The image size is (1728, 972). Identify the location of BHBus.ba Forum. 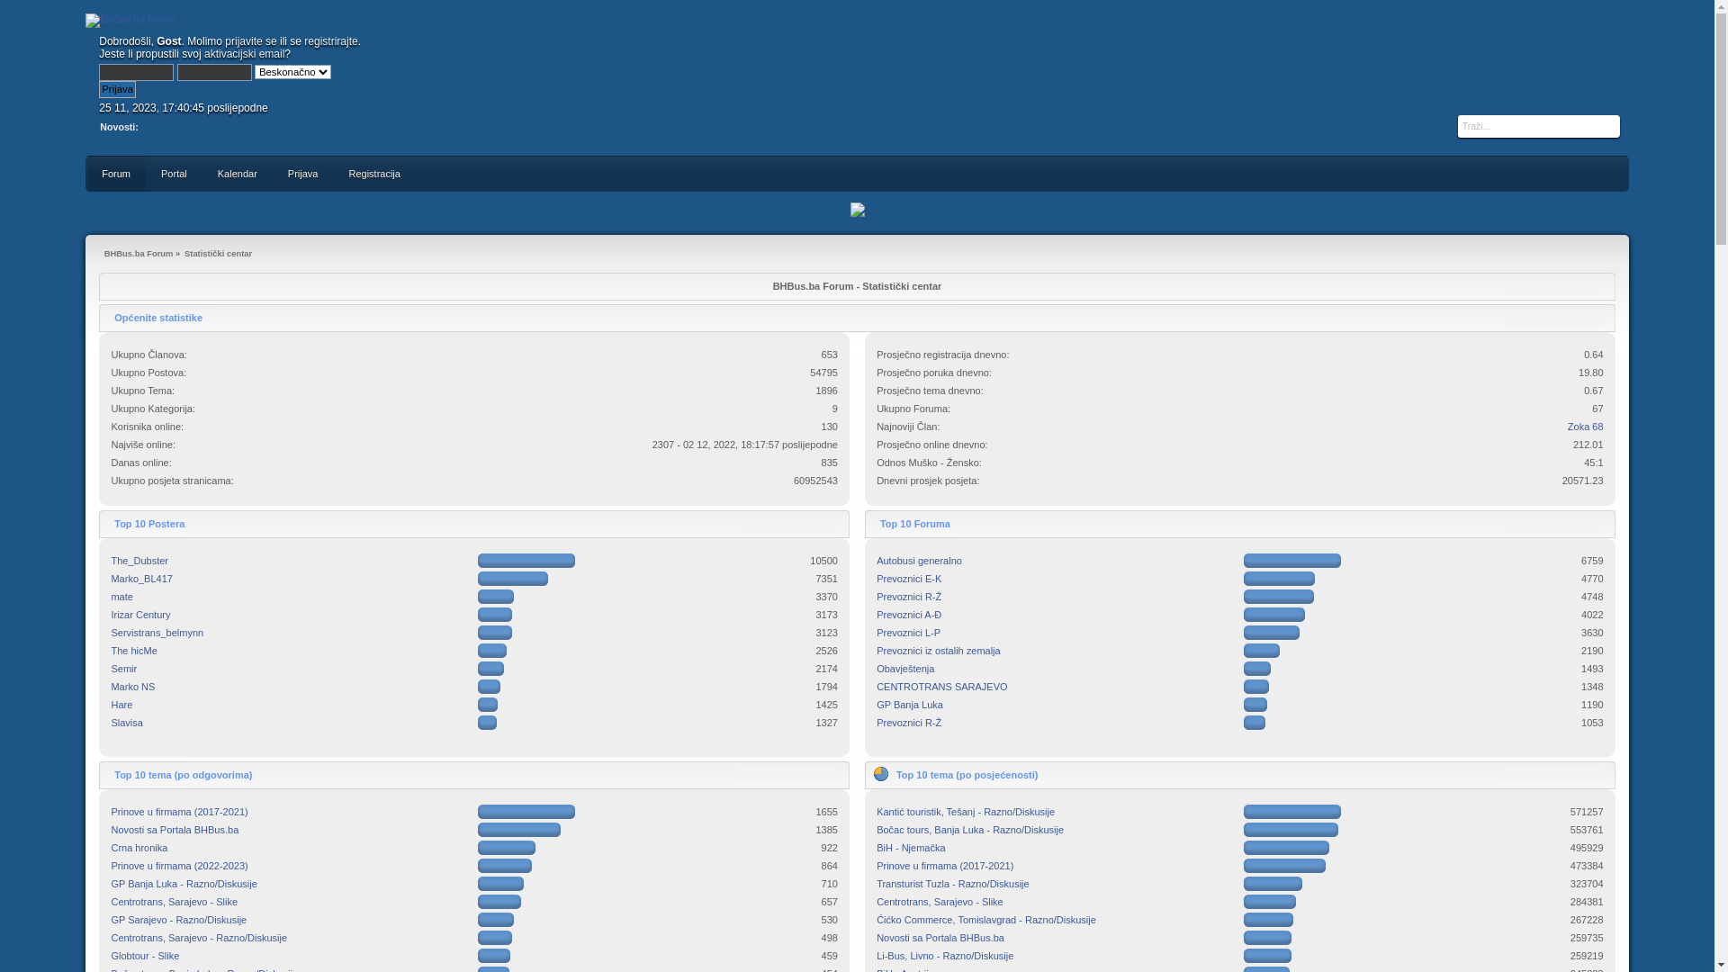
(139, 254).